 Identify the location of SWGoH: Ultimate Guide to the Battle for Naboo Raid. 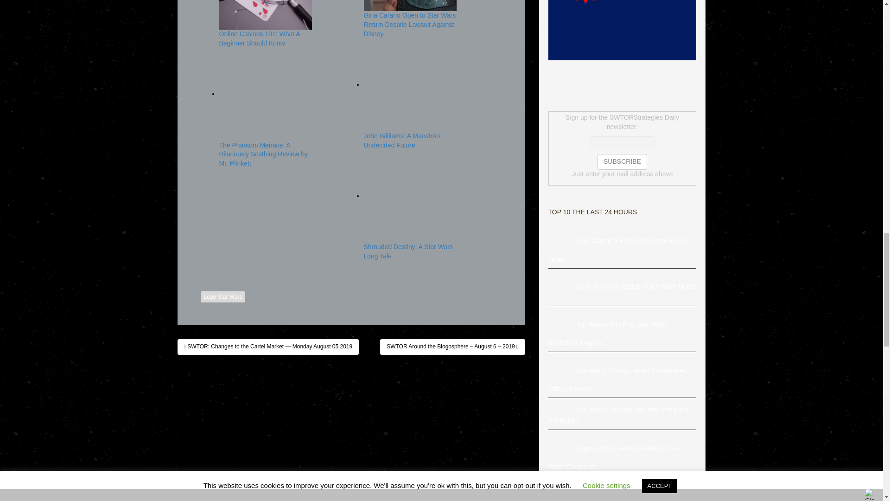
(562, 491).